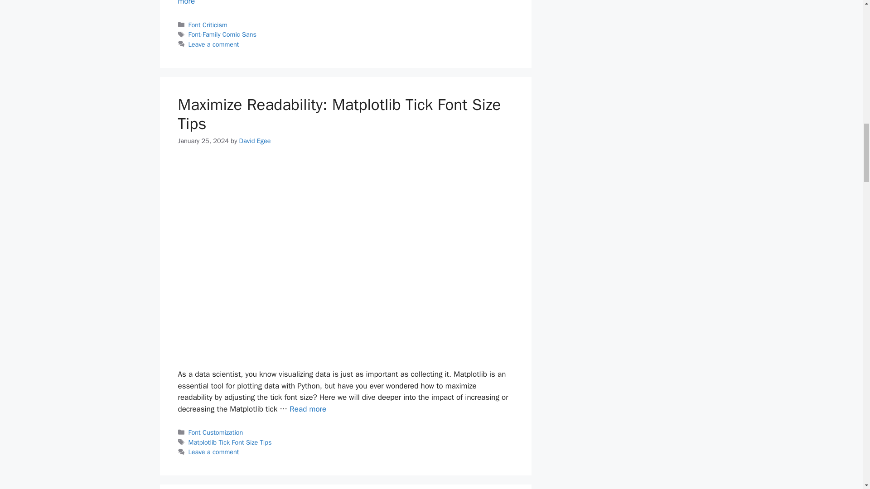 Image resolution: width=870 pixels, height=489 pixels. Describe the element at coordinates (208, 24) in the screenshot. I see `Font Criticism` at that location.